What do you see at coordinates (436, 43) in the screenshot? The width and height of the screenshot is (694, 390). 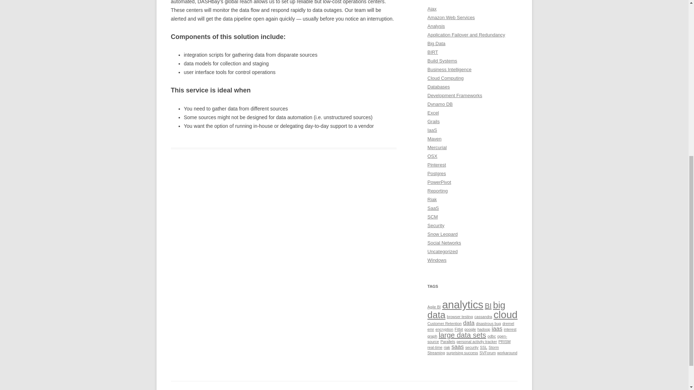 I see `Big Data` at bounding box center [436, 43].